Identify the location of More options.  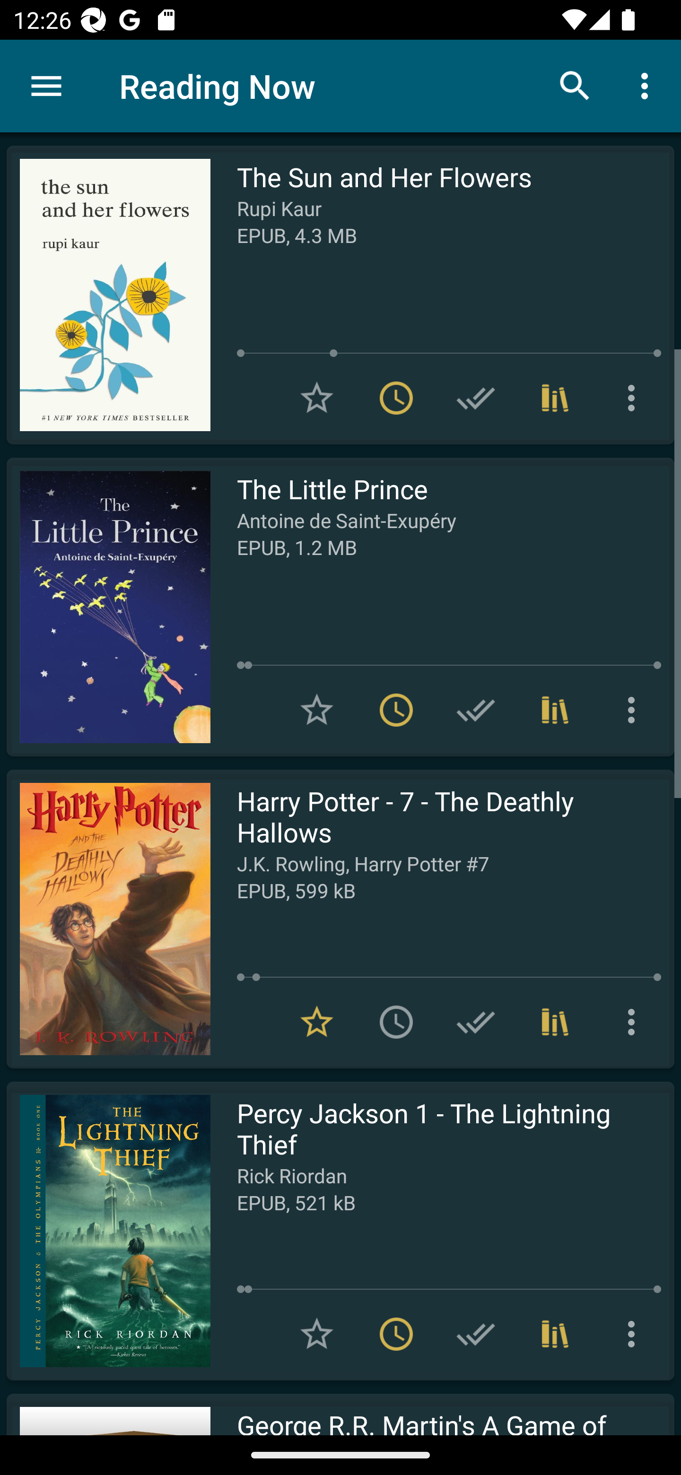
(635, 398).